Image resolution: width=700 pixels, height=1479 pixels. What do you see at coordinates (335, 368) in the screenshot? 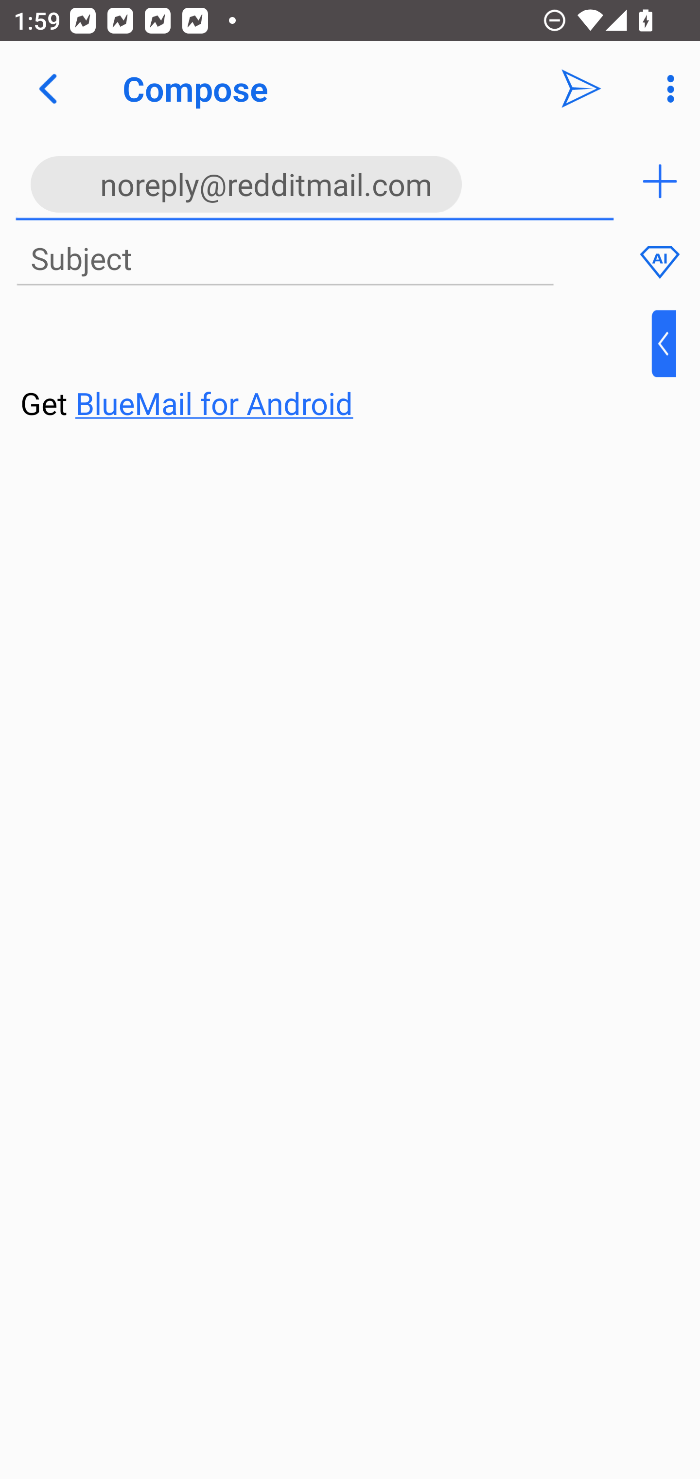
I see `

⁣Get BlueMail for Android ​` at bounding box center [335, 368].